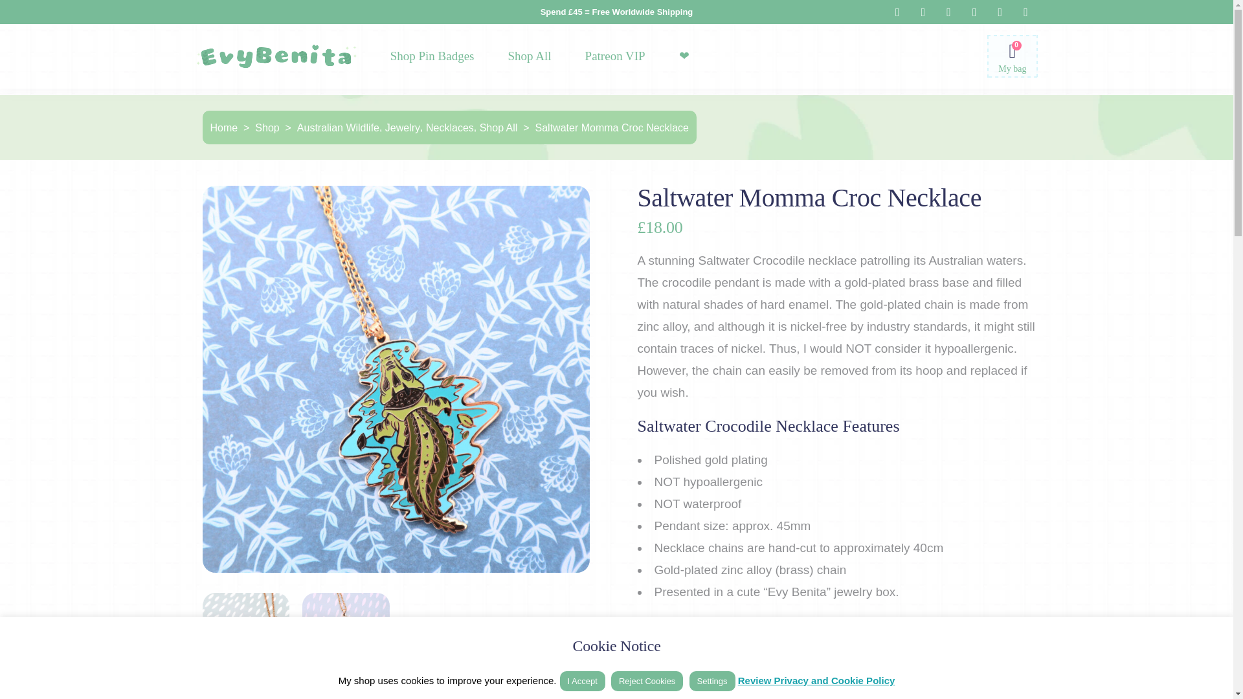  What do you see at coordinates (432, 56) in the screenshot?
I see `Shop Pin Badges` at bounding box center [432, 56].